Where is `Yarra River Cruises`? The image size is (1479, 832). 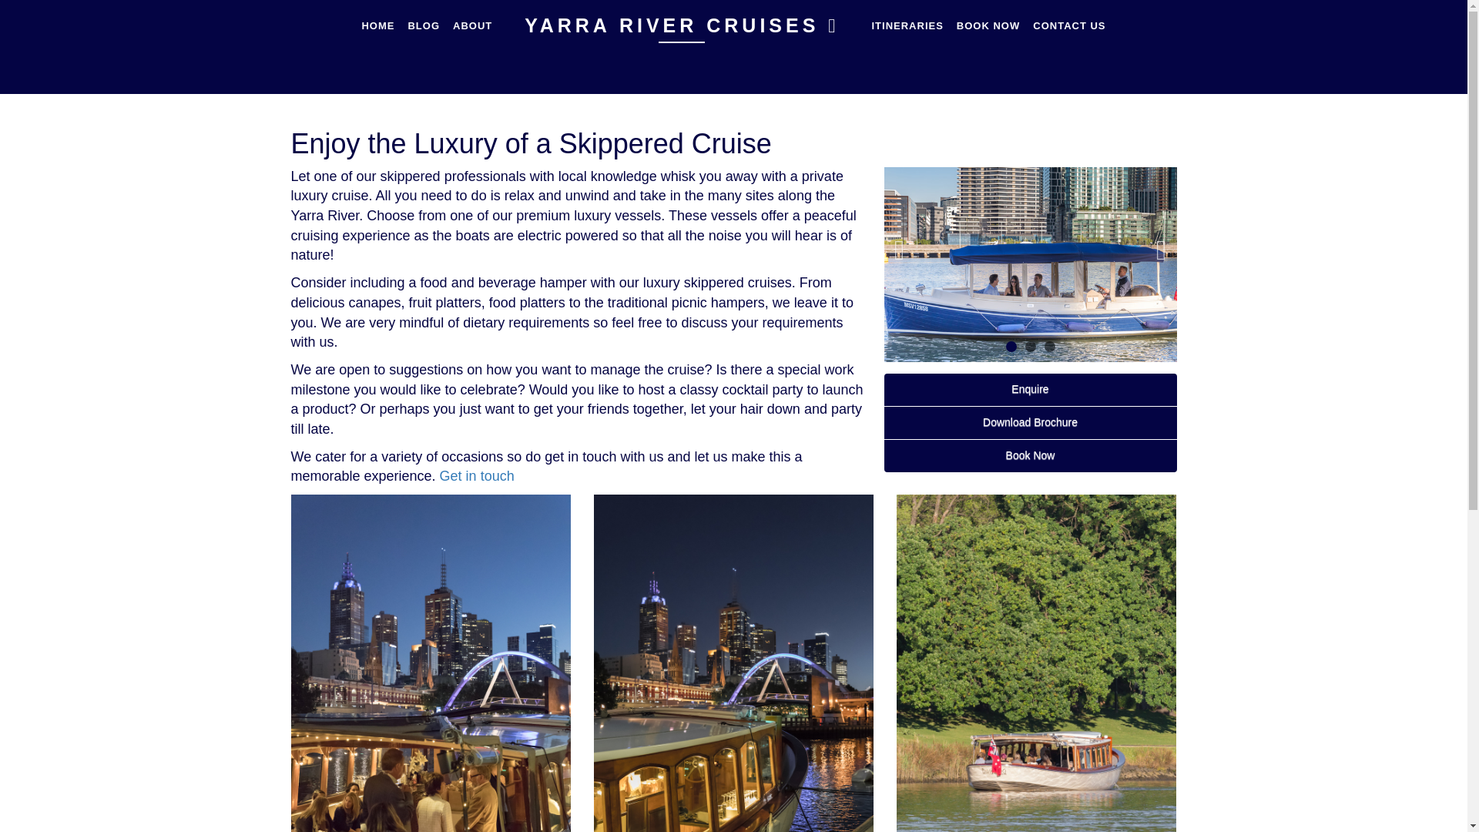 Yarra River Cruises is located at coordinates (681, 25).